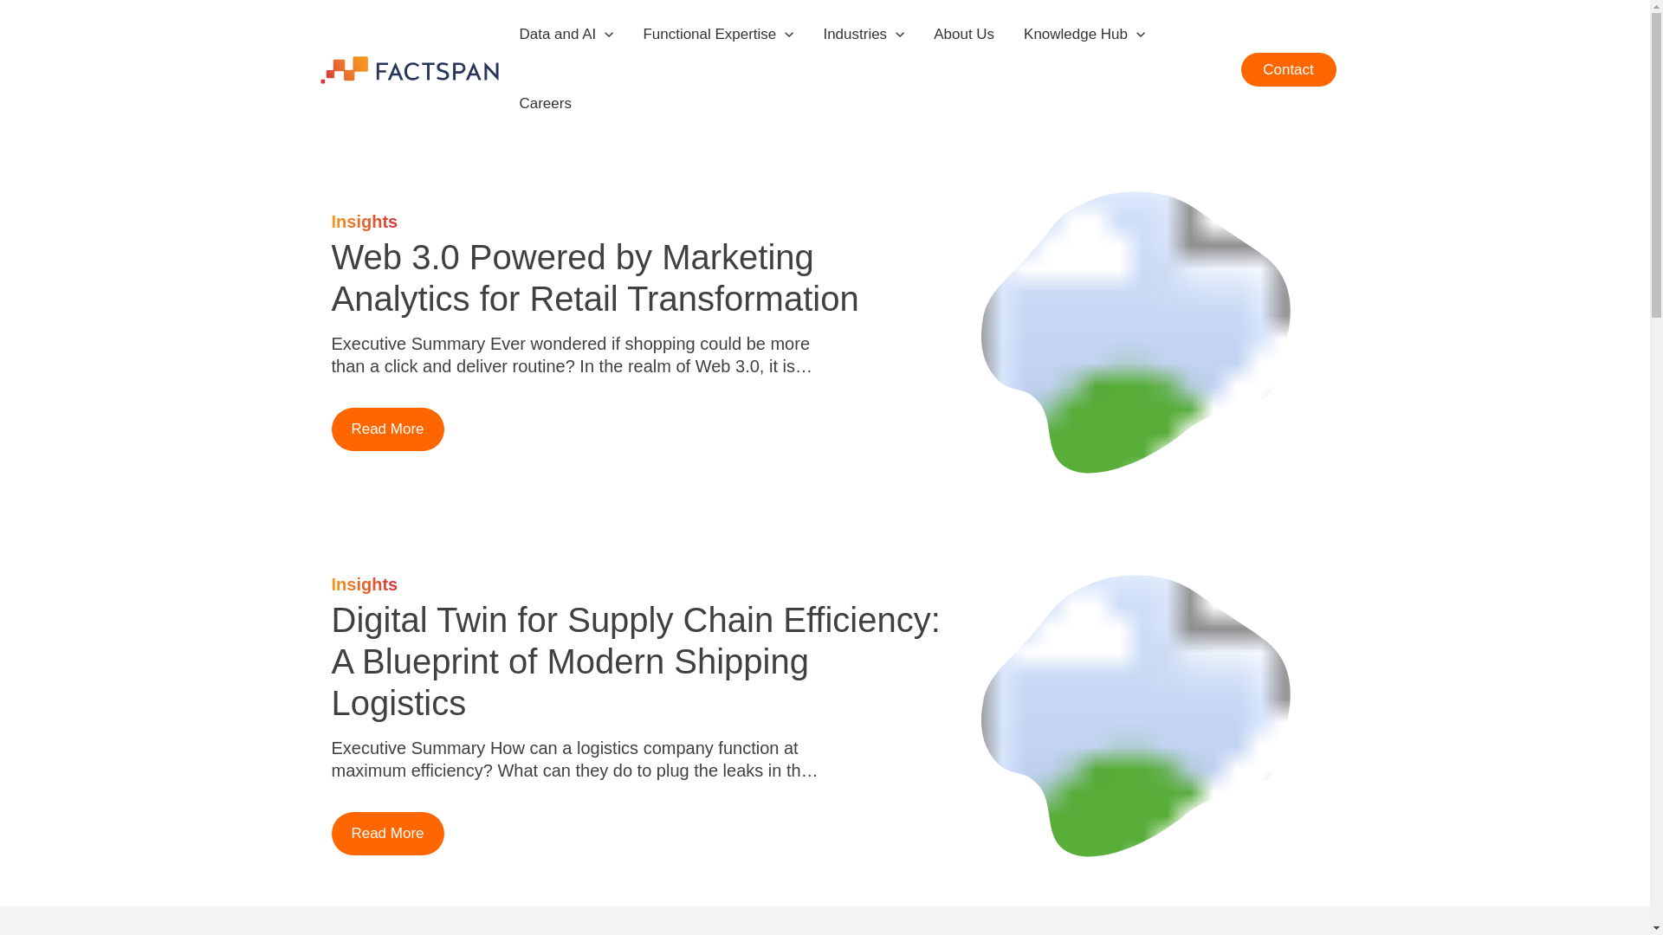 The image size is (1663, 935). I want to click on Read more, so click(387, 429).